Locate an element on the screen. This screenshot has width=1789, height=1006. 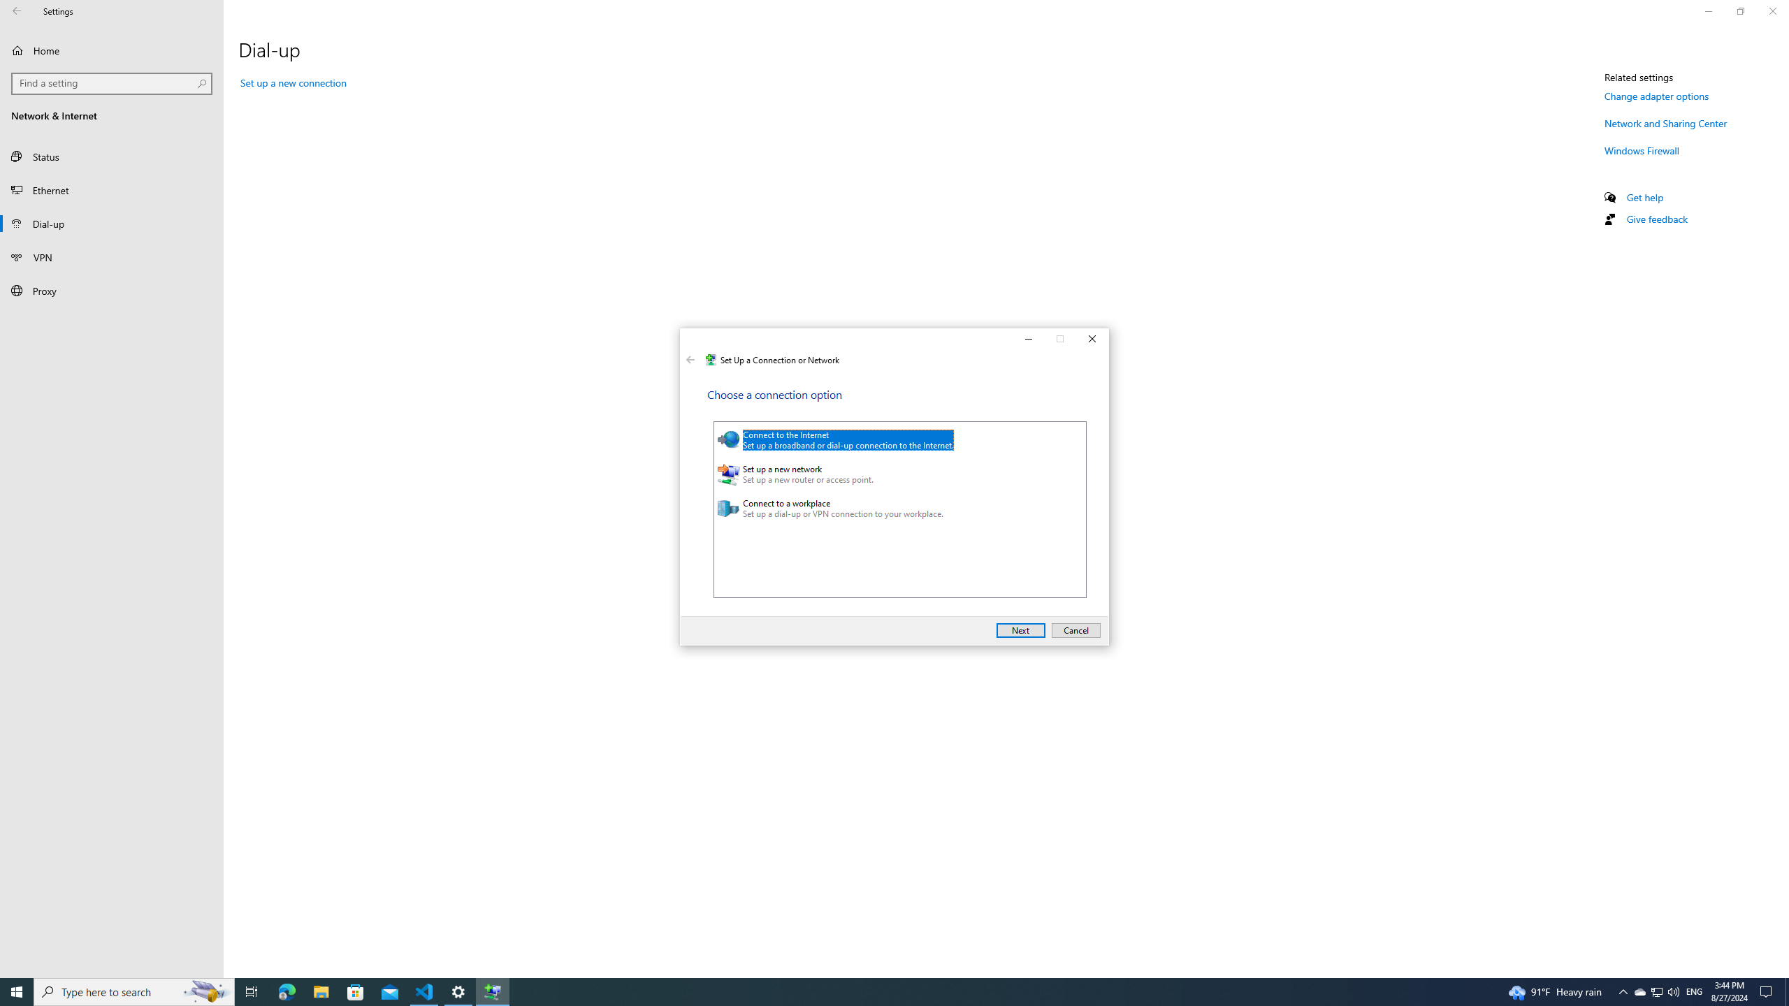
Running applications is located at coordinates (868, 992).